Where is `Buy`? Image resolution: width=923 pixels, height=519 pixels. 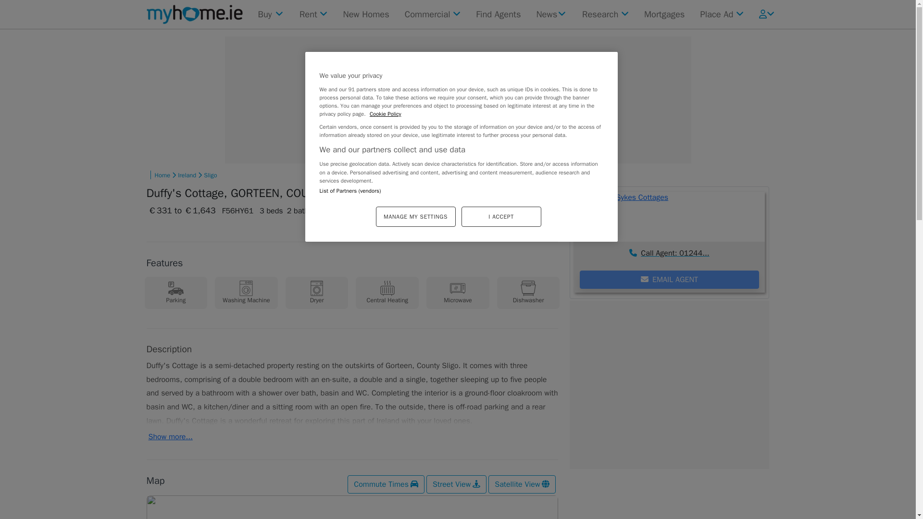 Buy is located at coordinates (270, 14).